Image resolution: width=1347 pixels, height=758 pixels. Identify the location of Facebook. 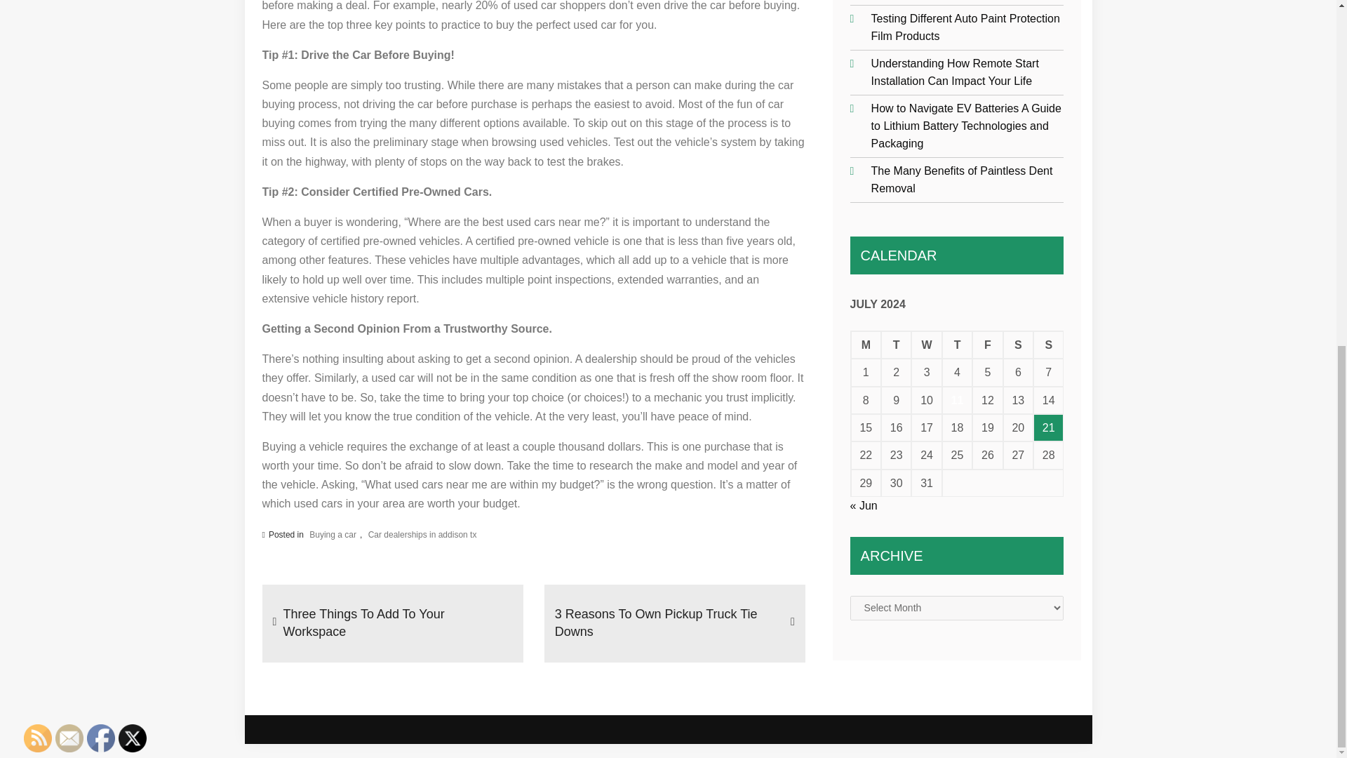
(101, 738).